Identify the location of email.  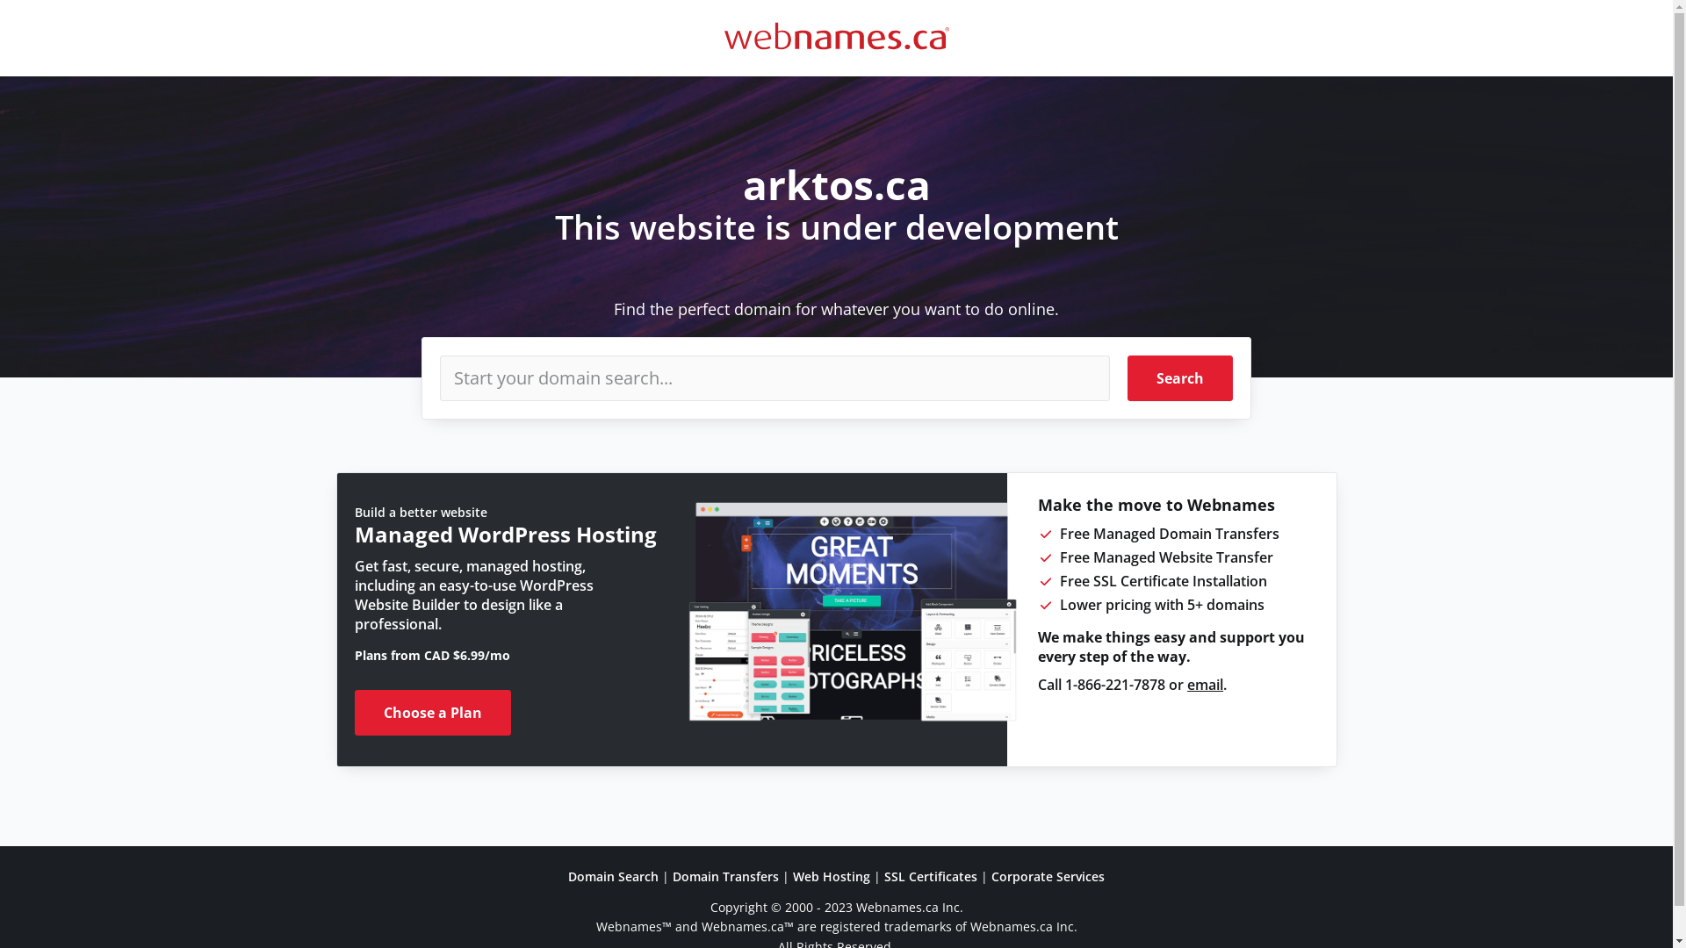
(1205, 685).